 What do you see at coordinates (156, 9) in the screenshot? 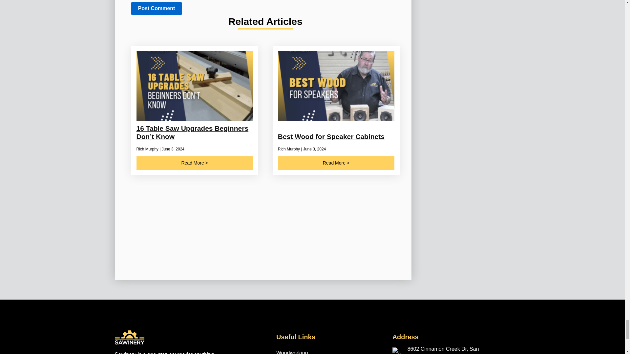
I see `Post Comment` at bounding box center [156, 9].